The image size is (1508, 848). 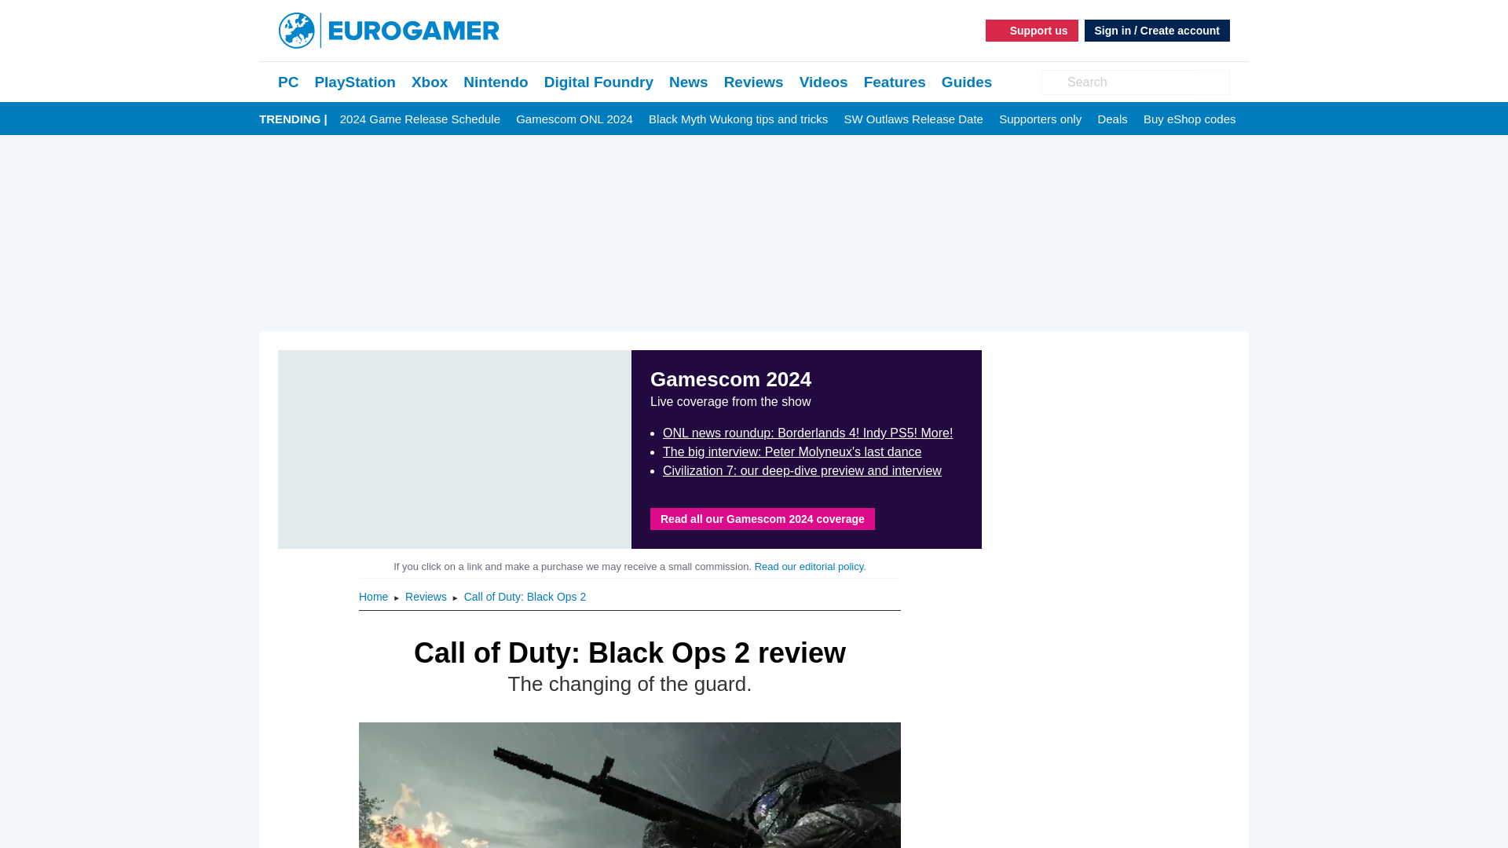 What do you see at coordinates (574, 119) in the screenshot?
I see `Gamescom ONL 2024` at bounding box center [574, 119].